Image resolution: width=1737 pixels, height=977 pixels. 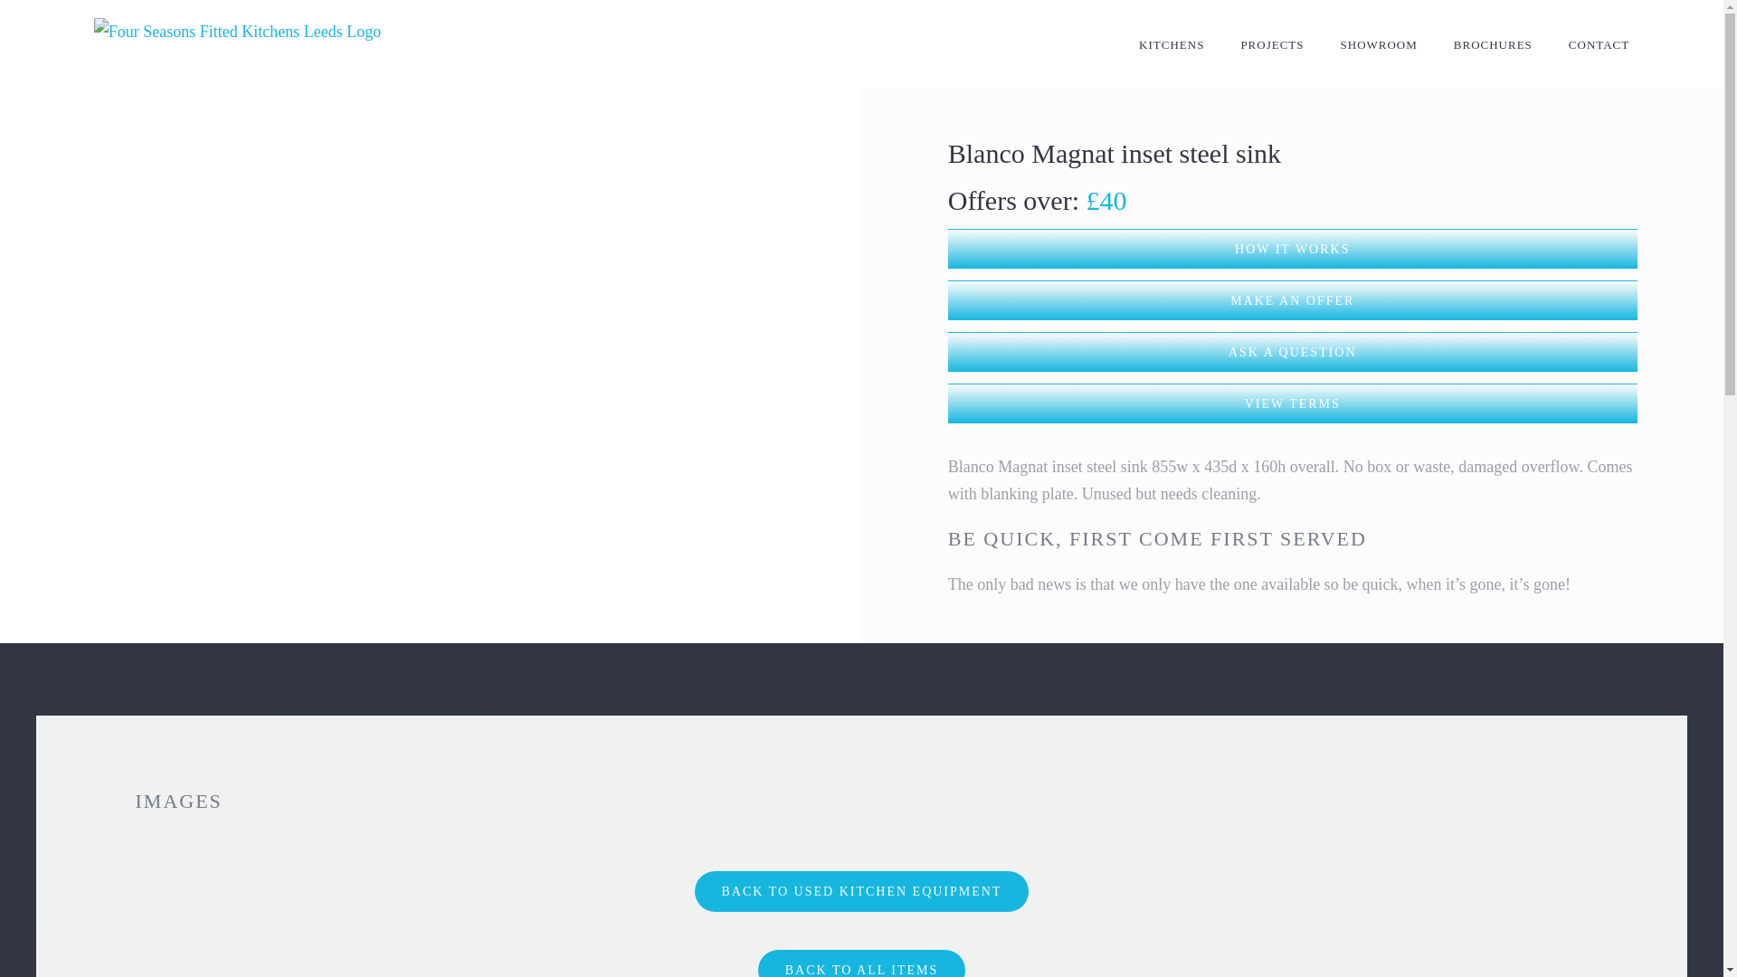 What do you see at coordinates (1293, 300) in the screenshot?
I see `MAKE AN OFFER` at bounding box center [1293, 300].